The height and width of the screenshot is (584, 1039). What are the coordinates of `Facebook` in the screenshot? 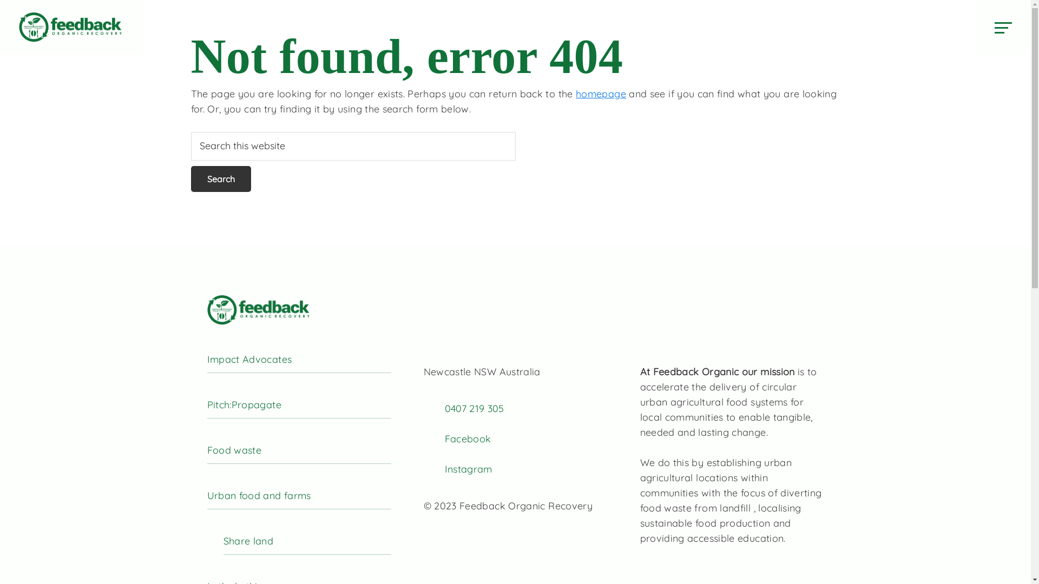 It's located at (468, 439).